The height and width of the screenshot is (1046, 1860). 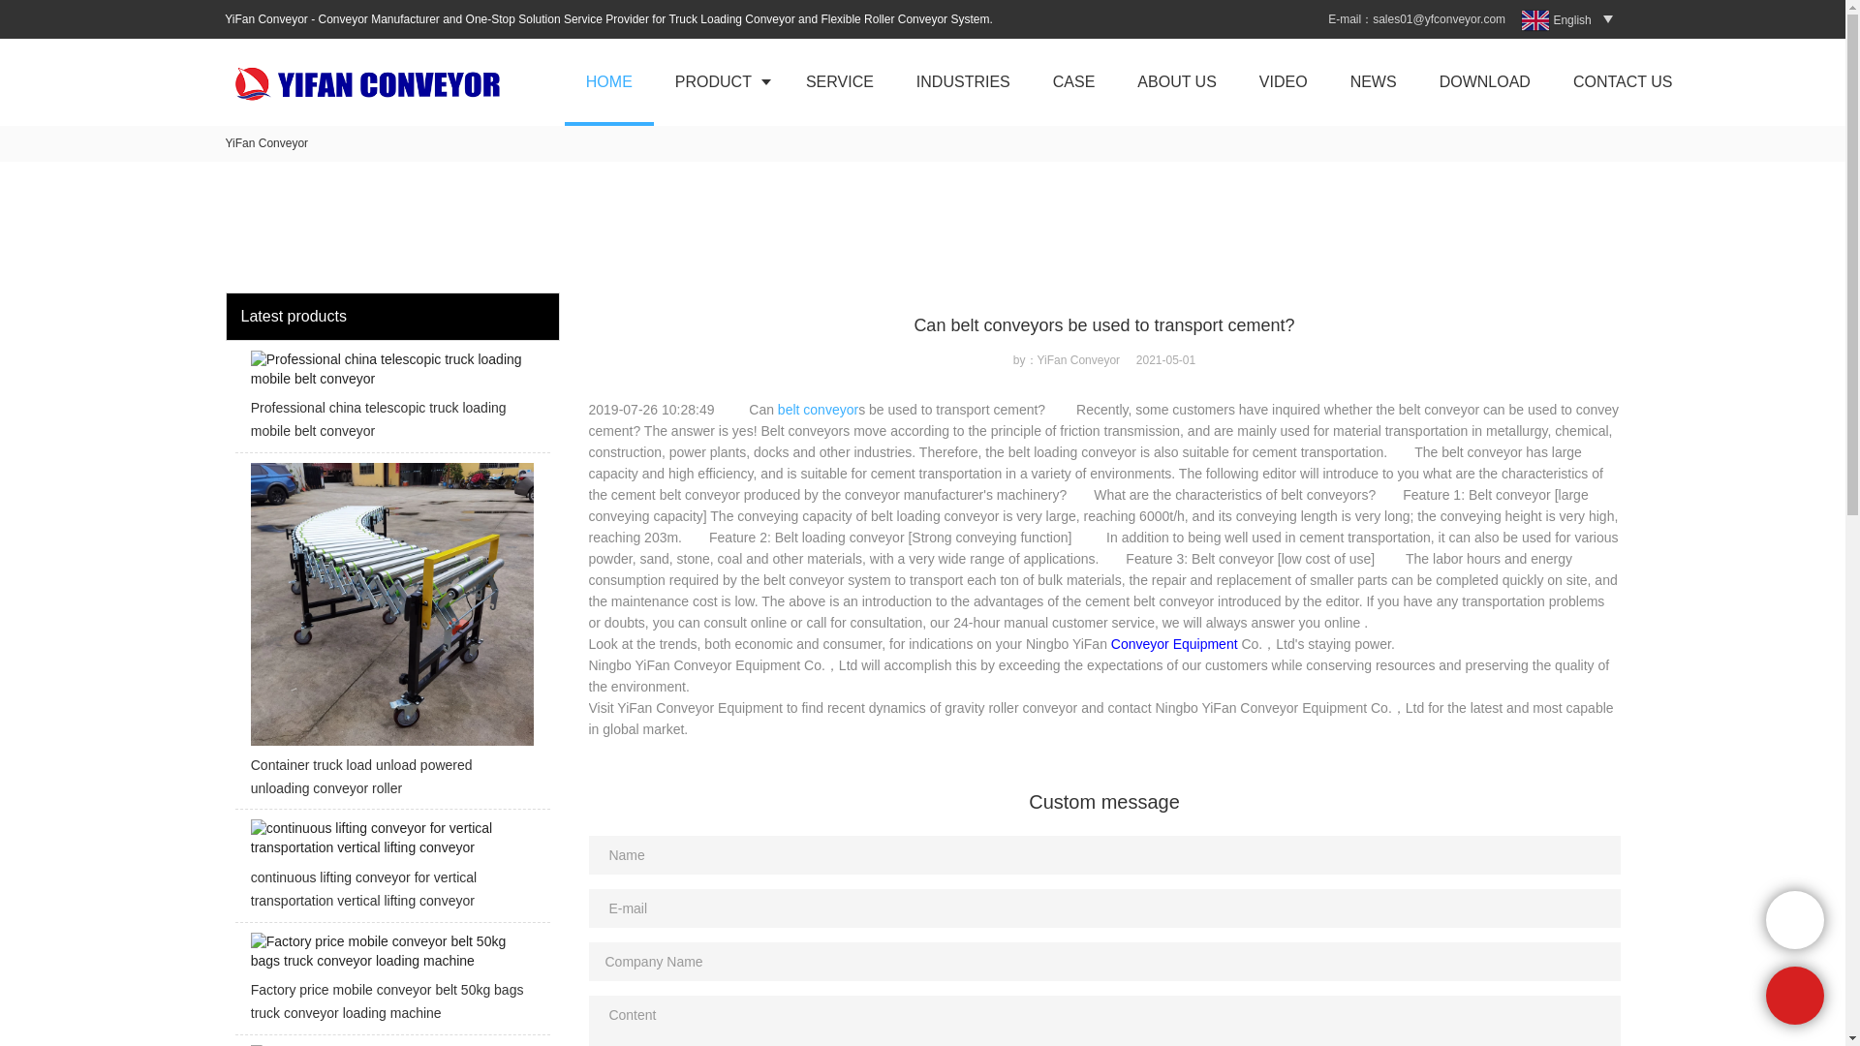 I want to click on SERVICE, so click(x=839, y=81).